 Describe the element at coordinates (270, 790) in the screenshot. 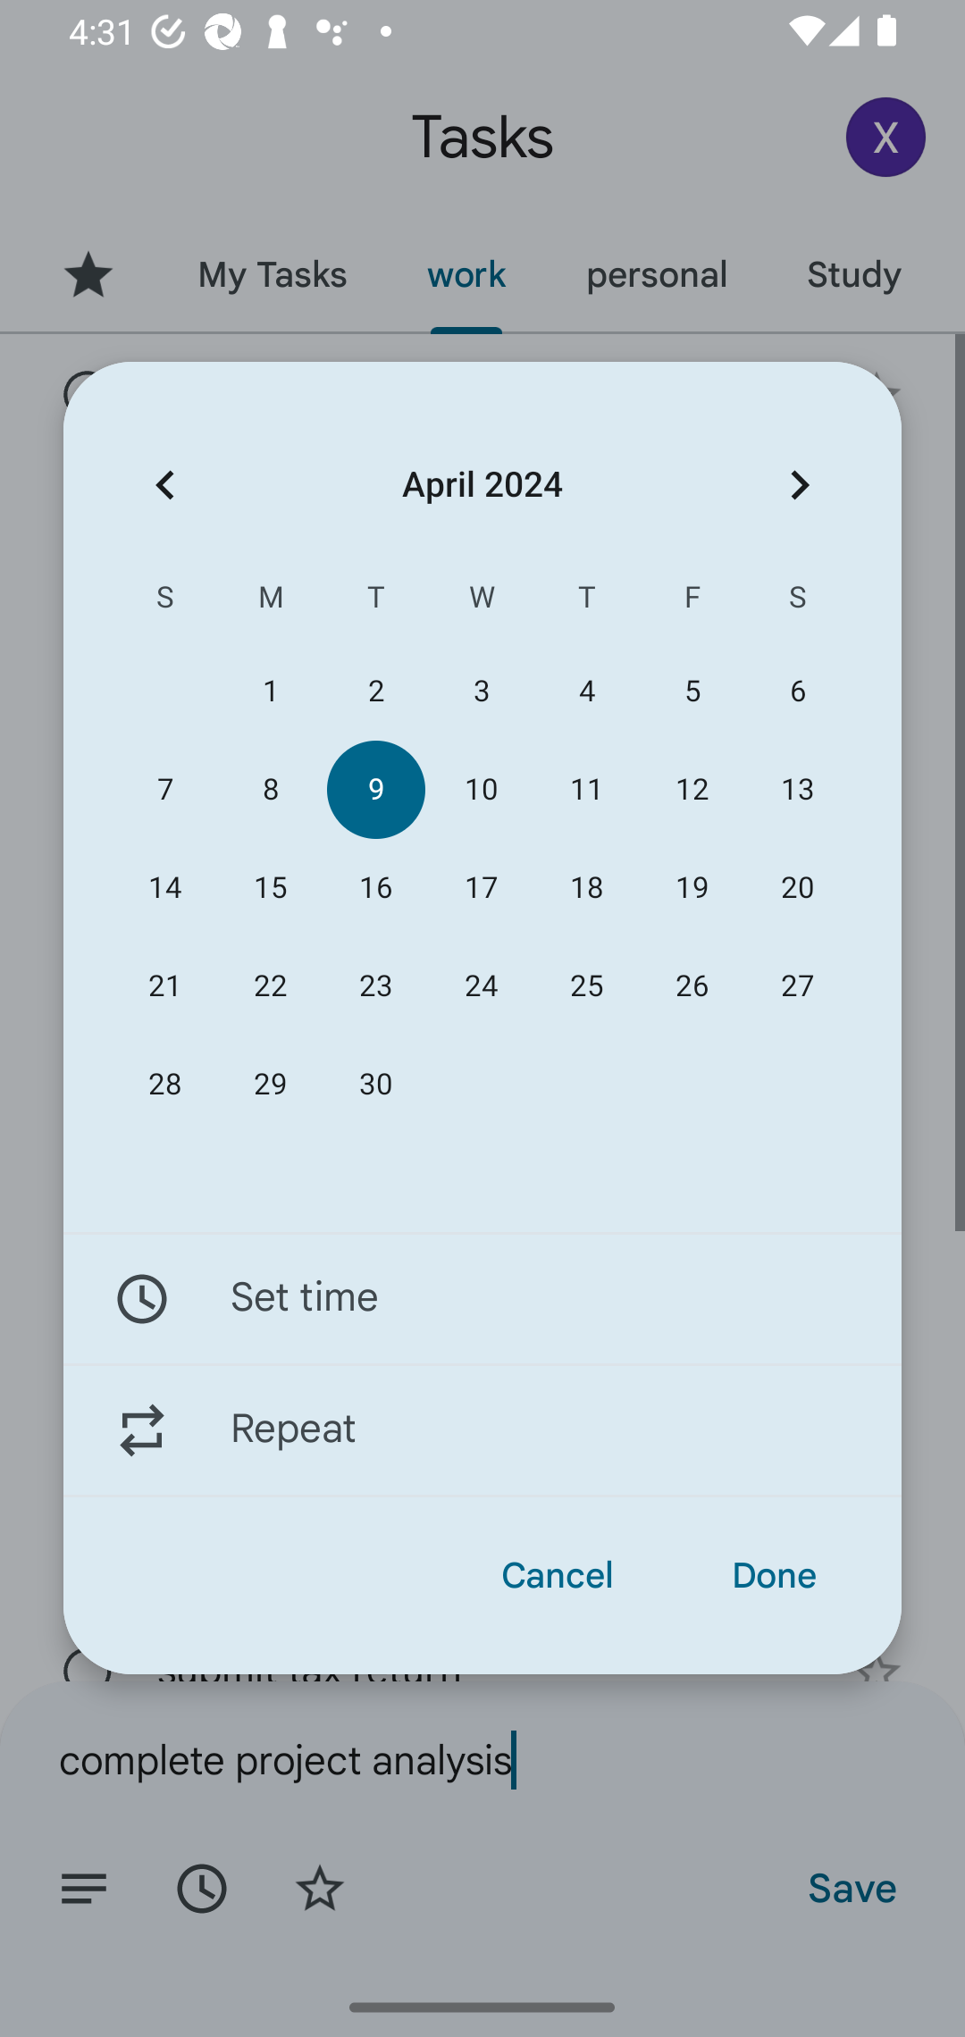

I see `8 08 April 2024` at that location.